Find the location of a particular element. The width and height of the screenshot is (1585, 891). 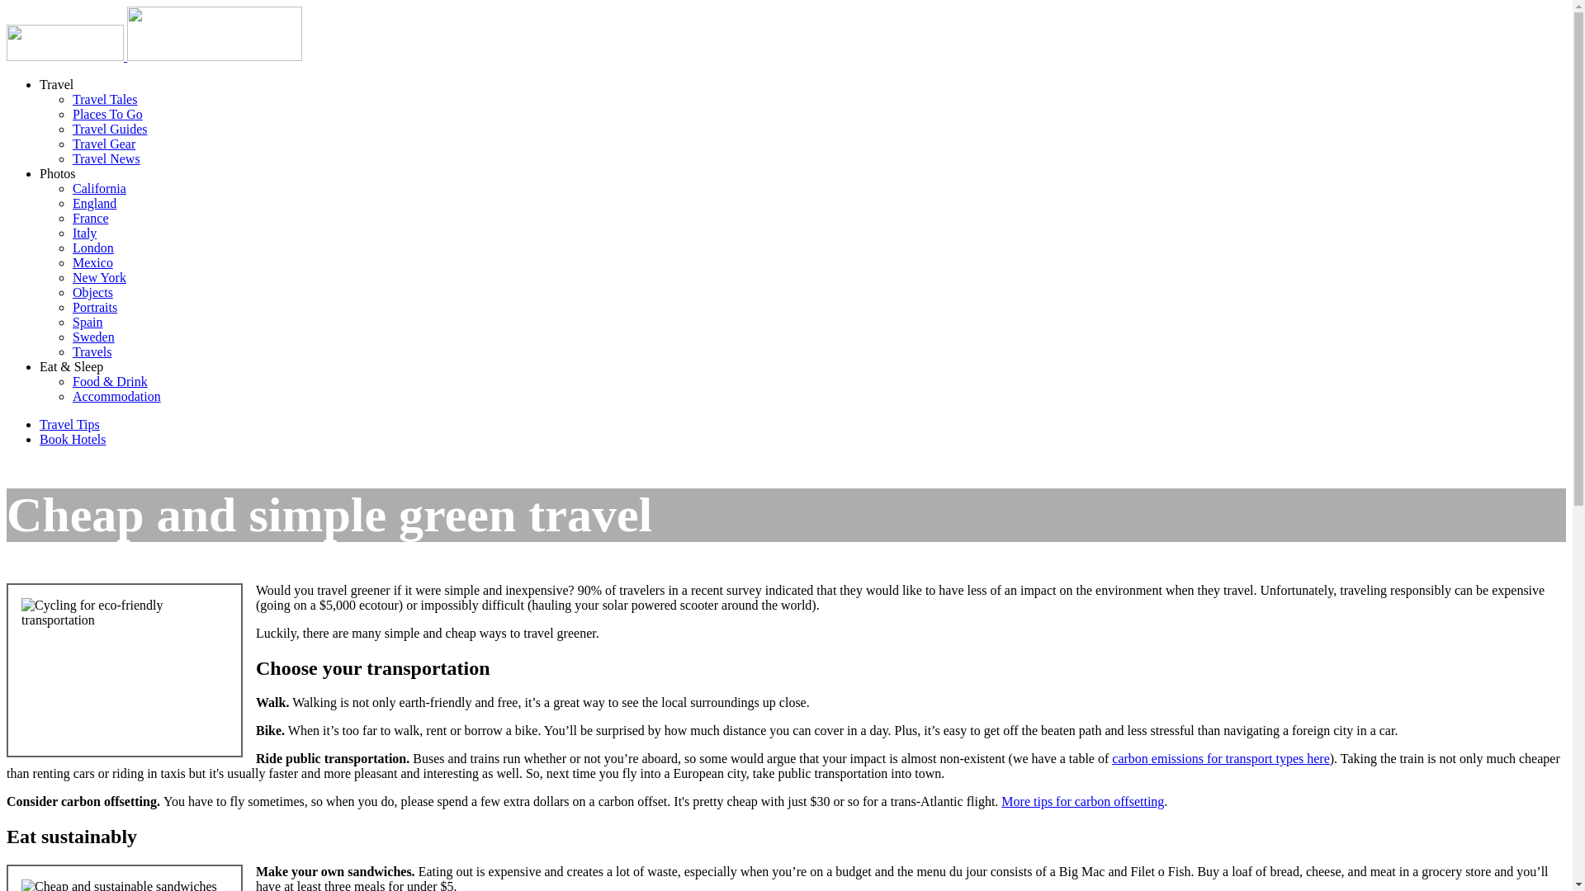

carbon emissions for transport types here is located at coordinates (1220, 758).